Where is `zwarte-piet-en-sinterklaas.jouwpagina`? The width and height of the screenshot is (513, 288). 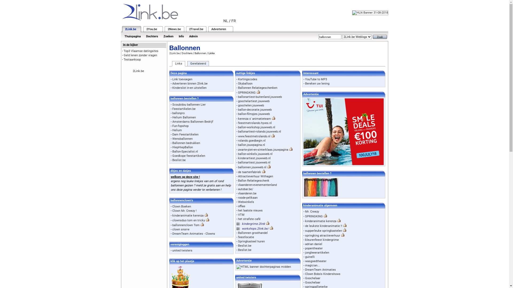
zwarte-piet-en-sinterklaas.jouwpagina is located at coordinates (263, 150).